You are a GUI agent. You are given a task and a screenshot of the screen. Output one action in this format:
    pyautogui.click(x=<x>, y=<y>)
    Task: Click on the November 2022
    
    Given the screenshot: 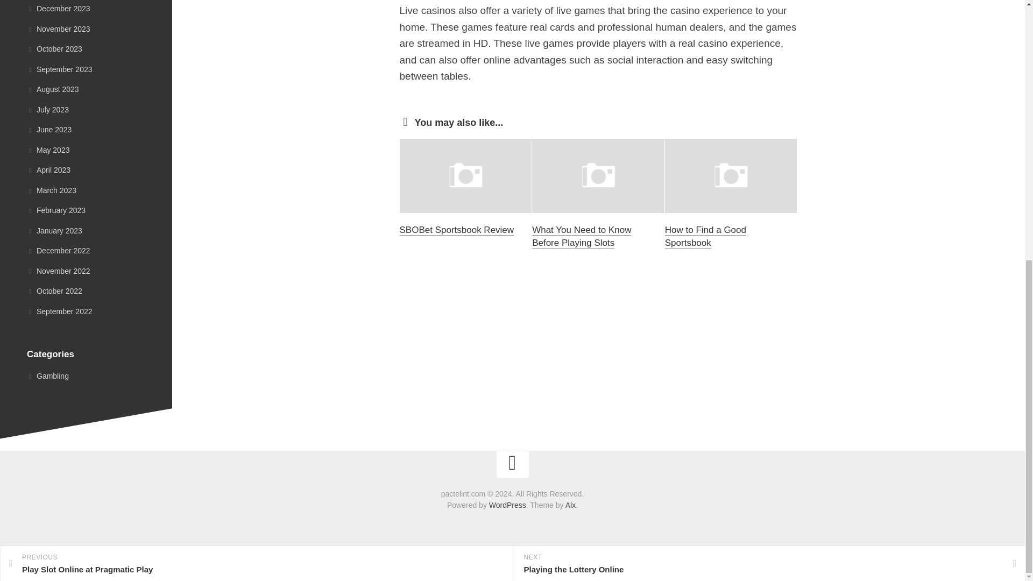 What is the action you would take?
    pyautogui.click(x=54, y=231)
    